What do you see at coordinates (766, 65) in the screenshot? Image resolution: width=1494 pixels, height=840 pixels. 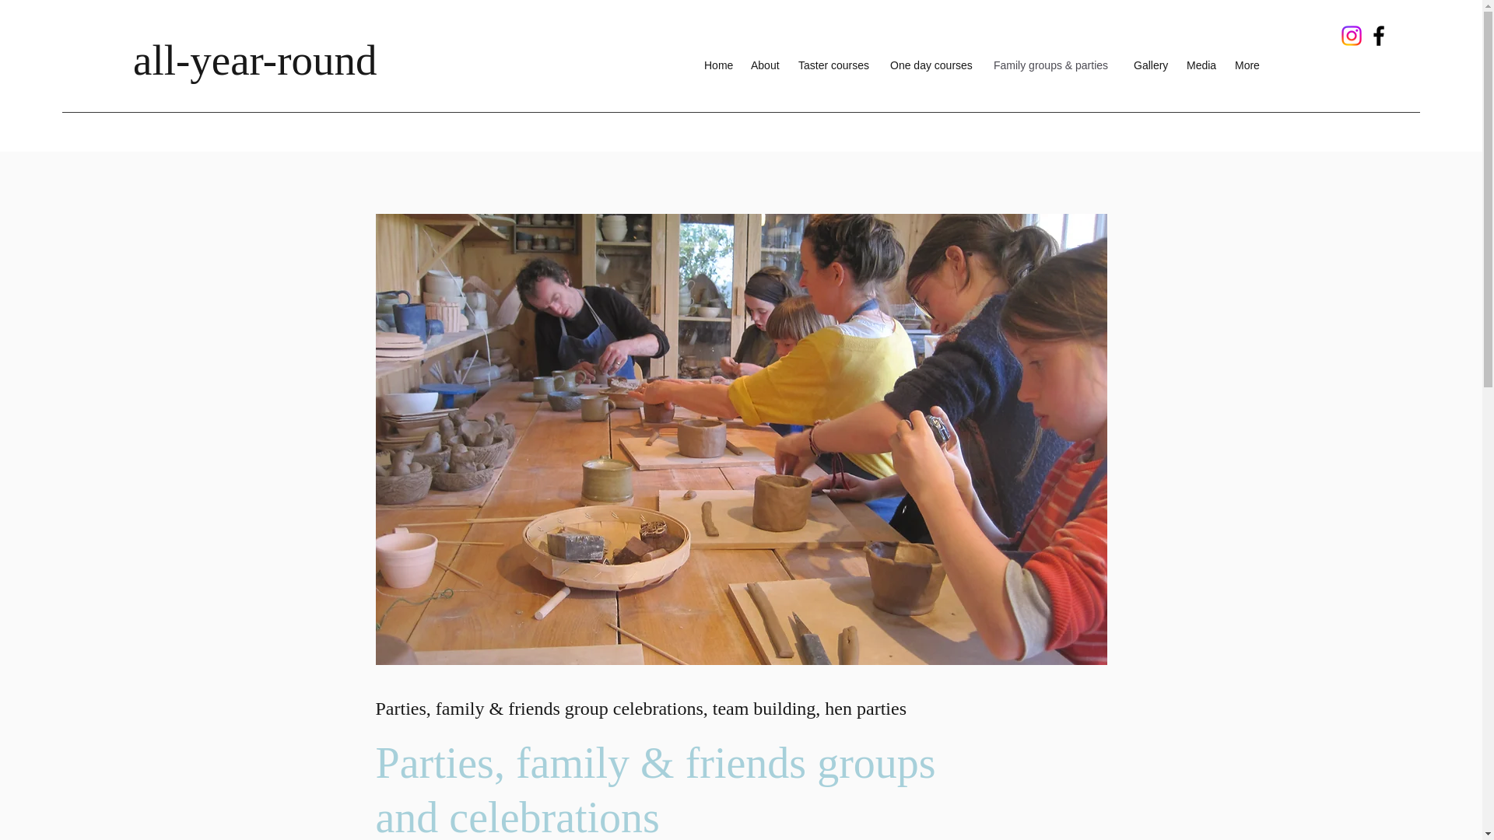 I see `About` at bounding box center [766, 65].